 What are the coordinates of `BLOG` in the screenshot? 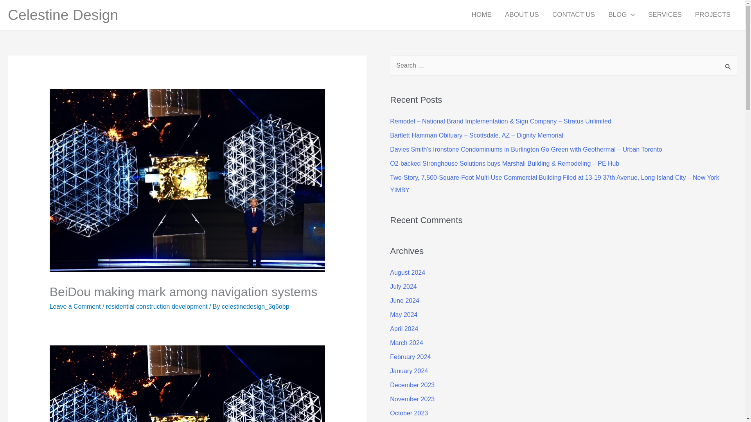 It's located at (621, 15).